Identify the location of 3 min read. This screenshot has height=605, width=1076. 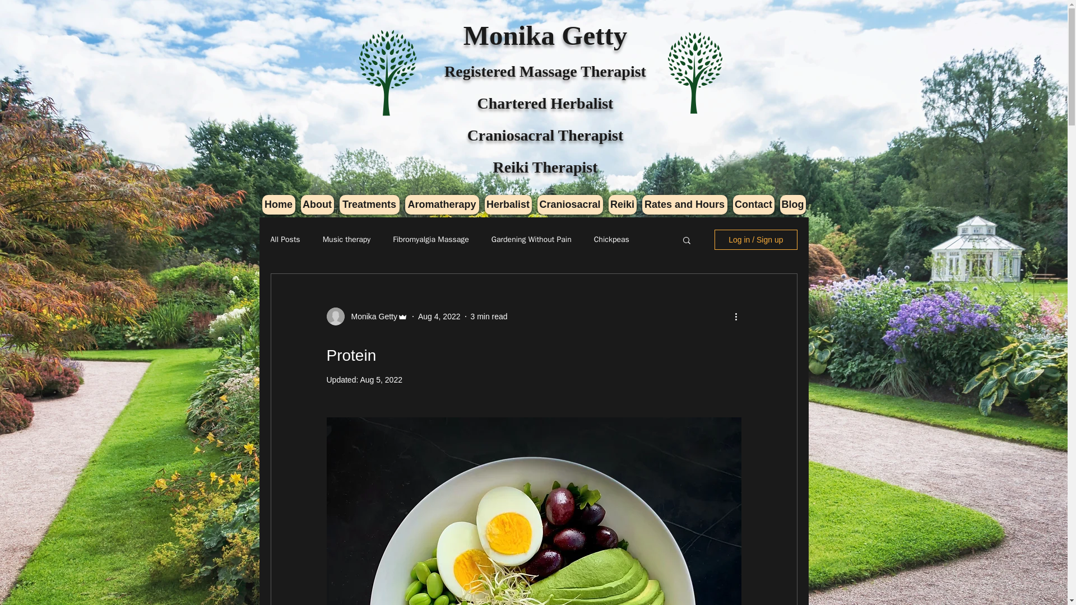
(489, 316).